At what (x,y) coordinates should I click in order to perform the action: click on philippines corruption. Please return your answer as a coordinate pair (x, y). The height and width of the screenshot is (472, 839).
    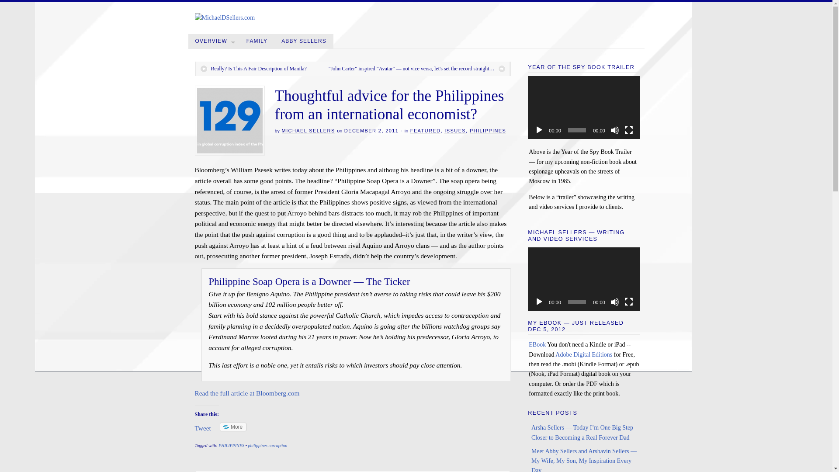
    Looking at the image, I should click on (268, 445).